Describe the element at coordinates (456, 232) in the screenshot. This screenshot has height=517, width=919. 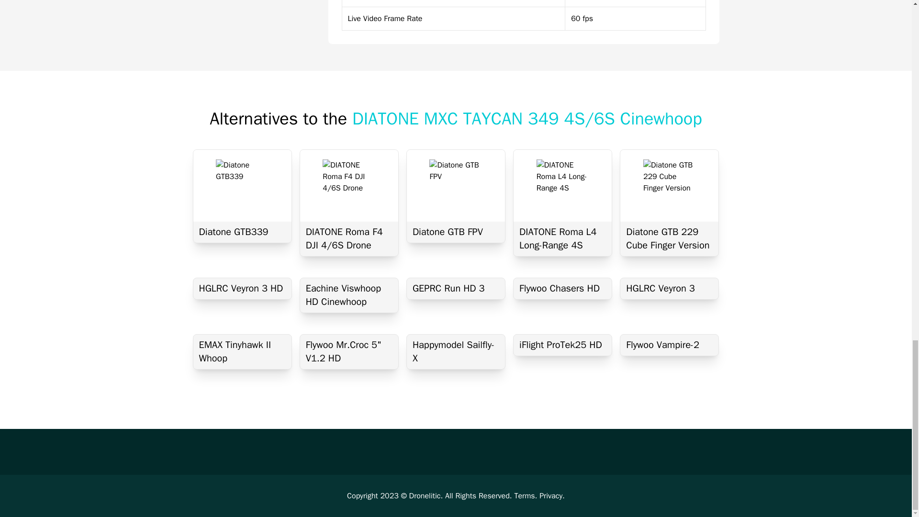
I see `Diatone GTB FPV` at that location.